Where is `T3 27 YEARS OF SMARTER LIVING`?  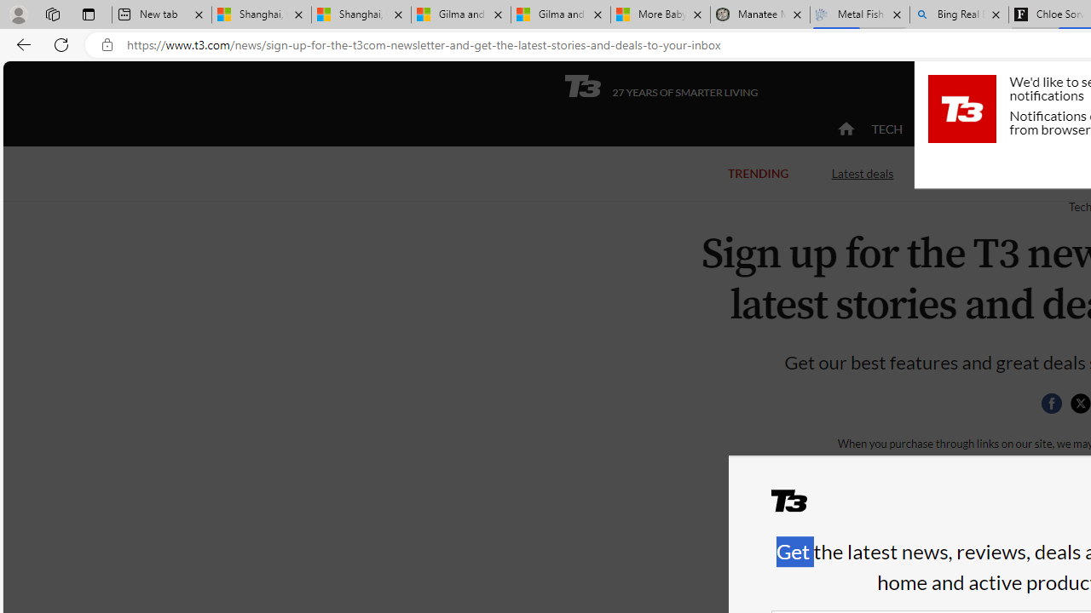
T3 27 YEARS OF SMARTER LIVING is located at coordinates (661, 86).